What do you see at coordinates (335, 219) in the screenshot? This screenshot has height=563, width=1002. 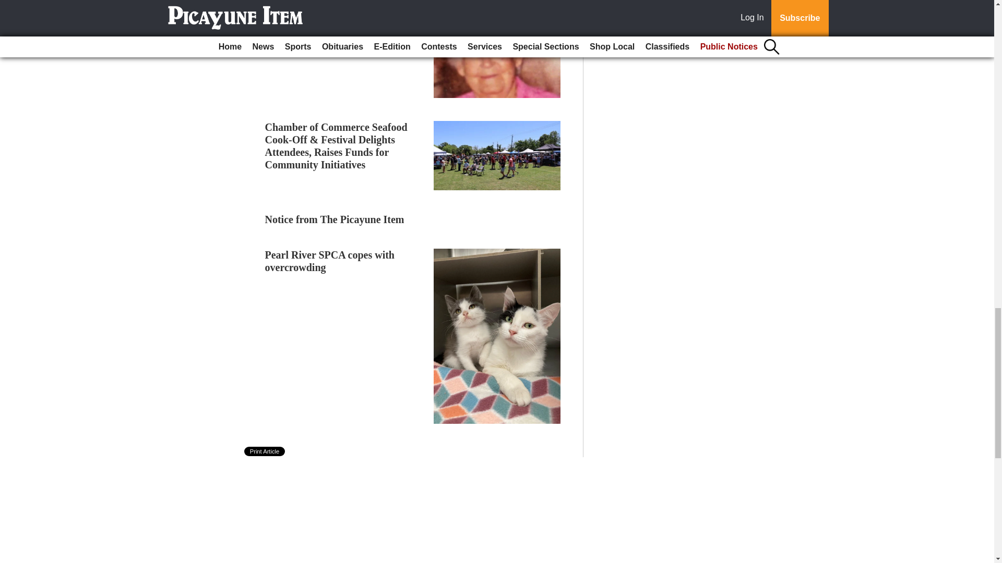 I see `Notice from The Picayune Item` at bounding box center [335, 219].